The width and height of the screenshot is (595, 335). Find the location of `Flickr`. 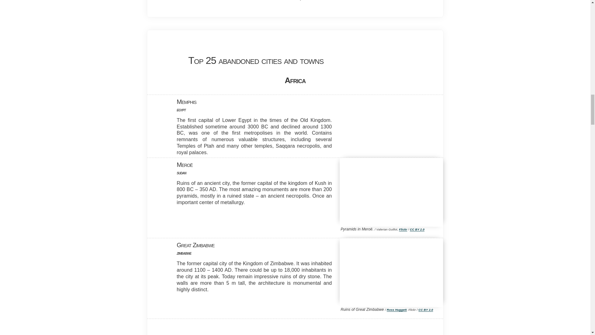

Flickr is located at coordinates (403, 230).